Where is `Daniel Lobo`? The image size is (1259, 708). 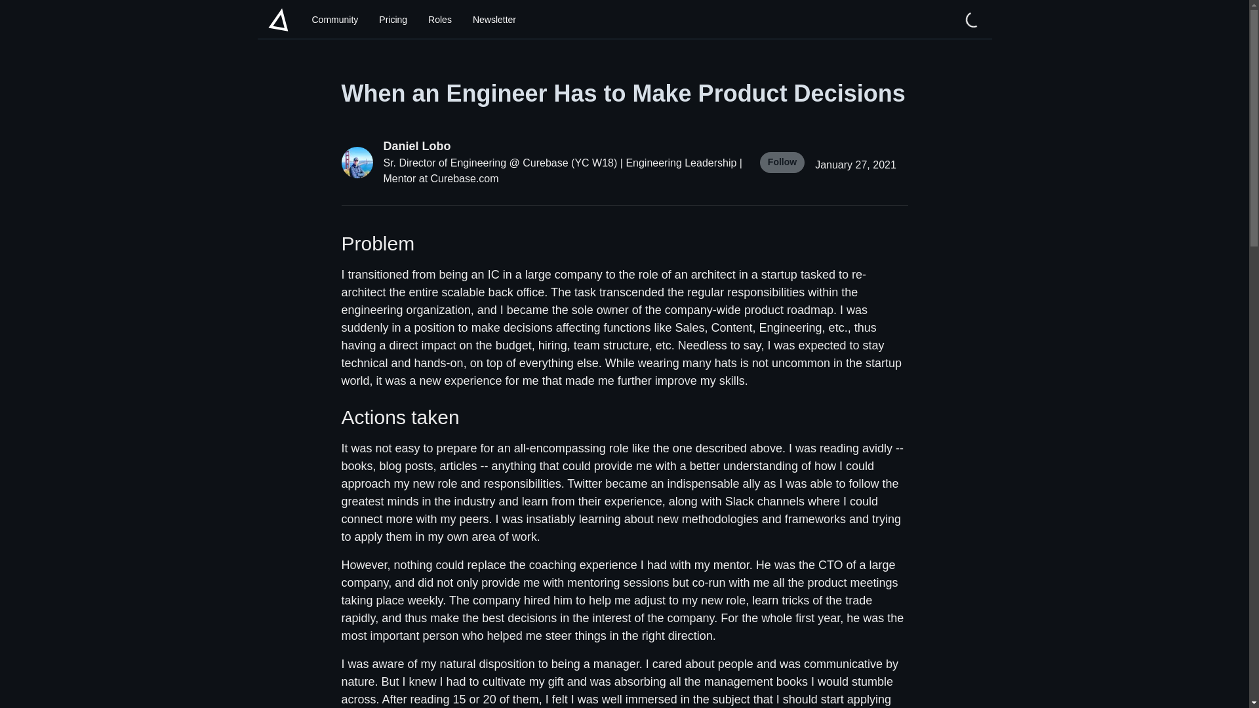 Daniel Lobo is located at coordinates (563, 146).